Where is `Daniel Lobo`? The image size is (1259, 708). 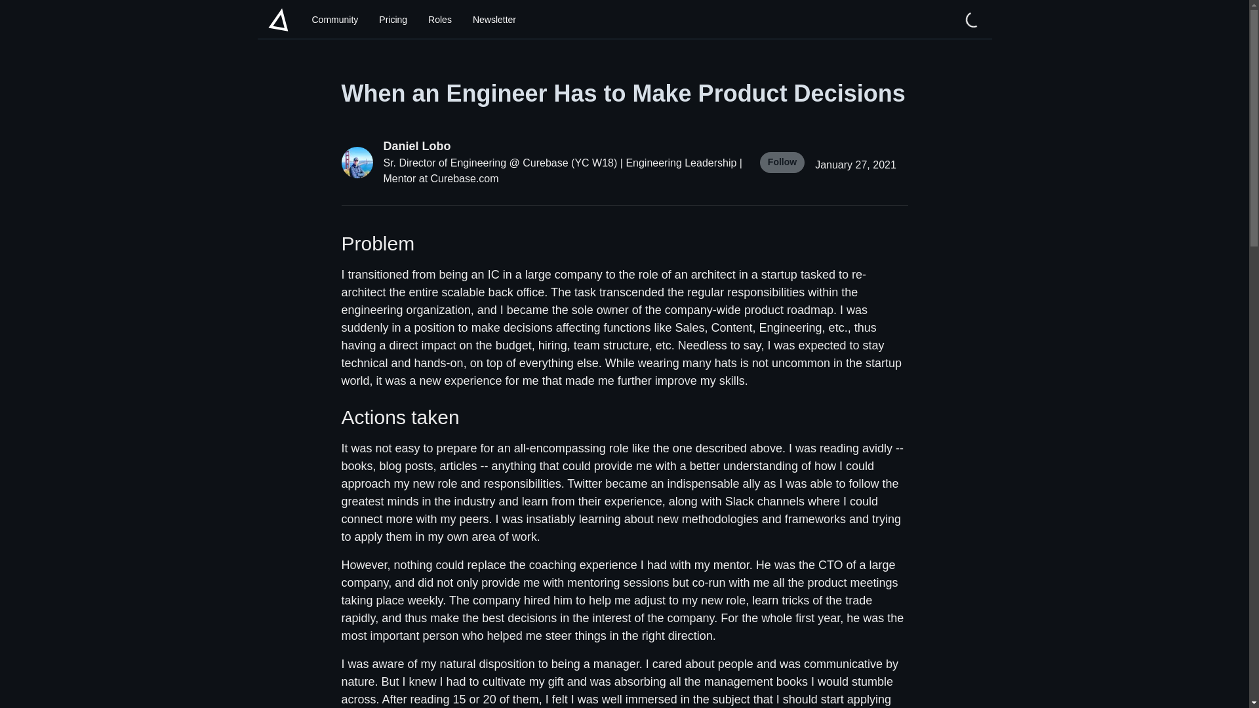 Daniel Lobo is located at coordinates (563, 146).